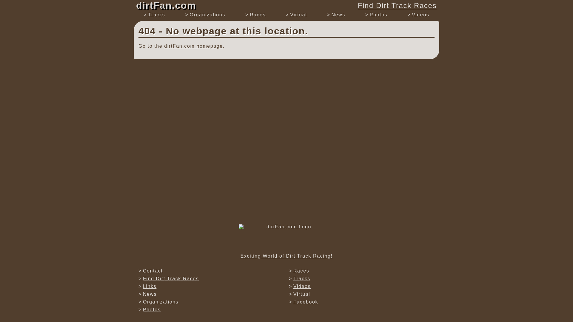 The height and width of the screenshot is (322, 573). What do you see at coordinates (306, 302) in the screenshot?
I see `Facebook` at bounding box center [306, 302].